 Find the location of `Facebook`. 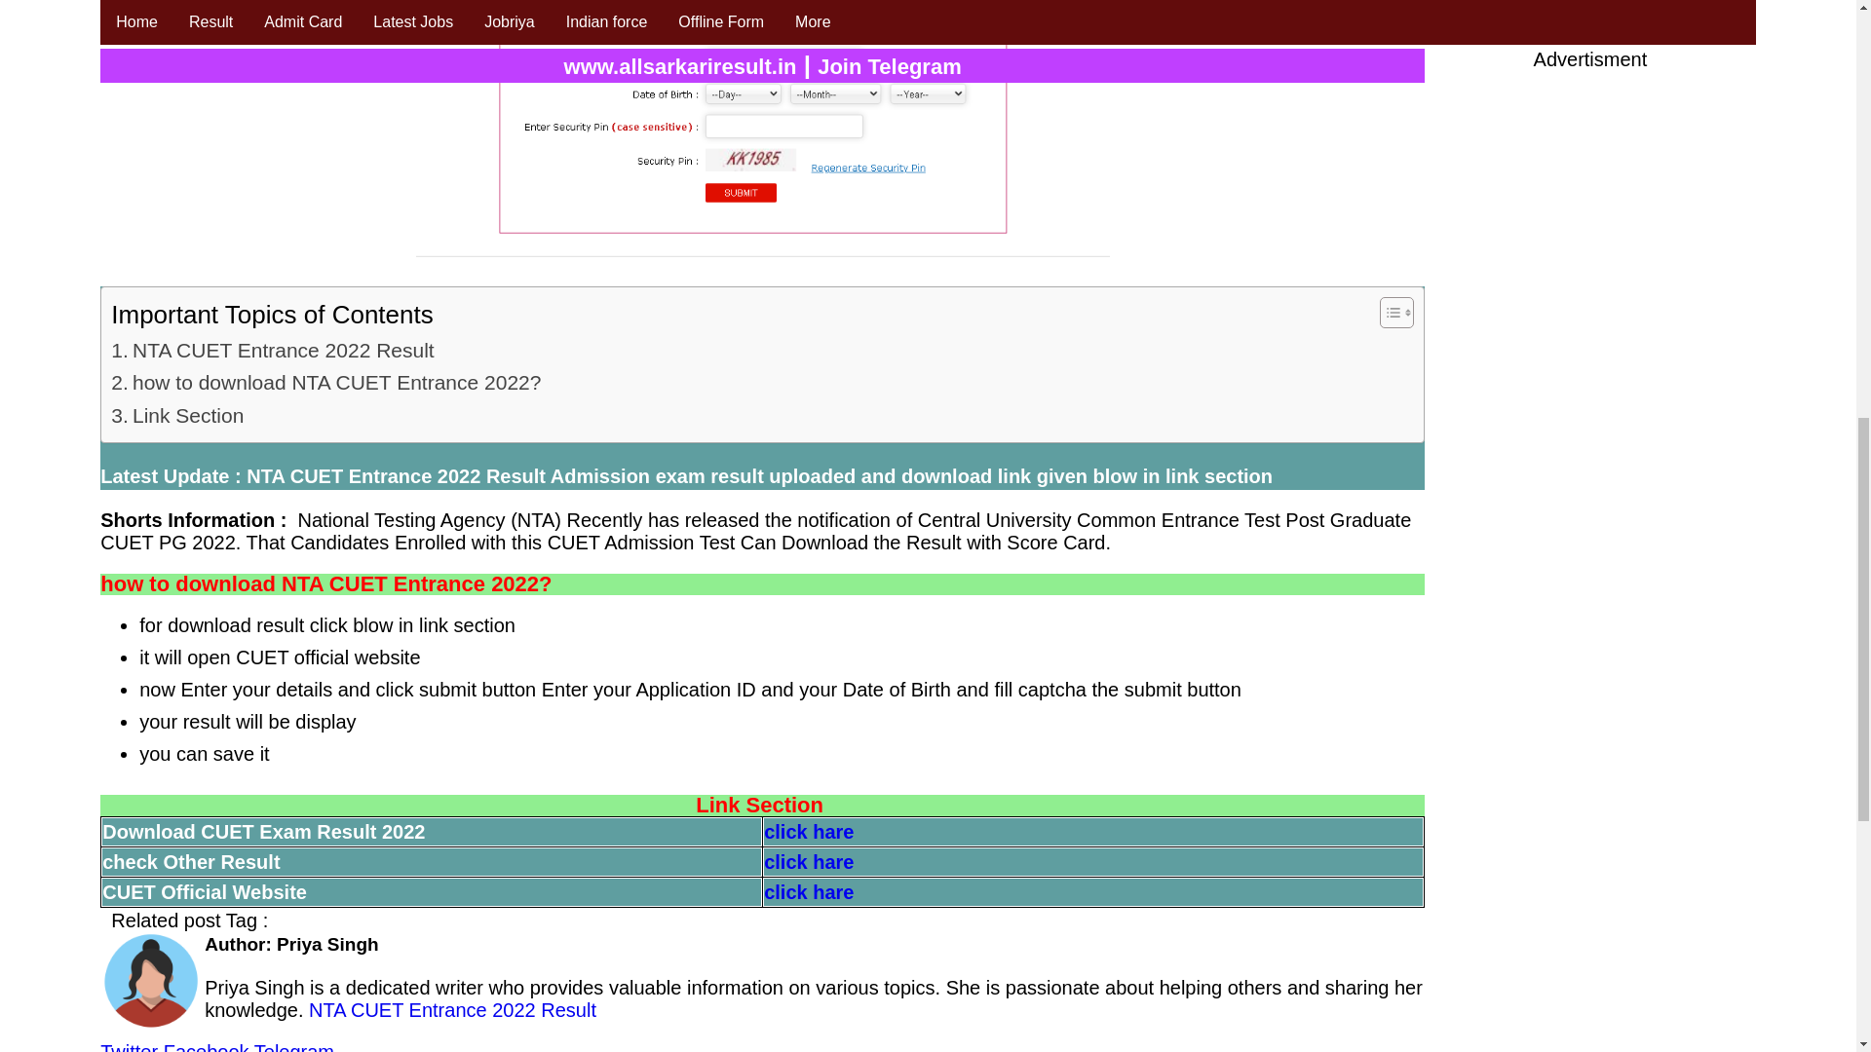

Facebook is located at coordinates (207, 1046).